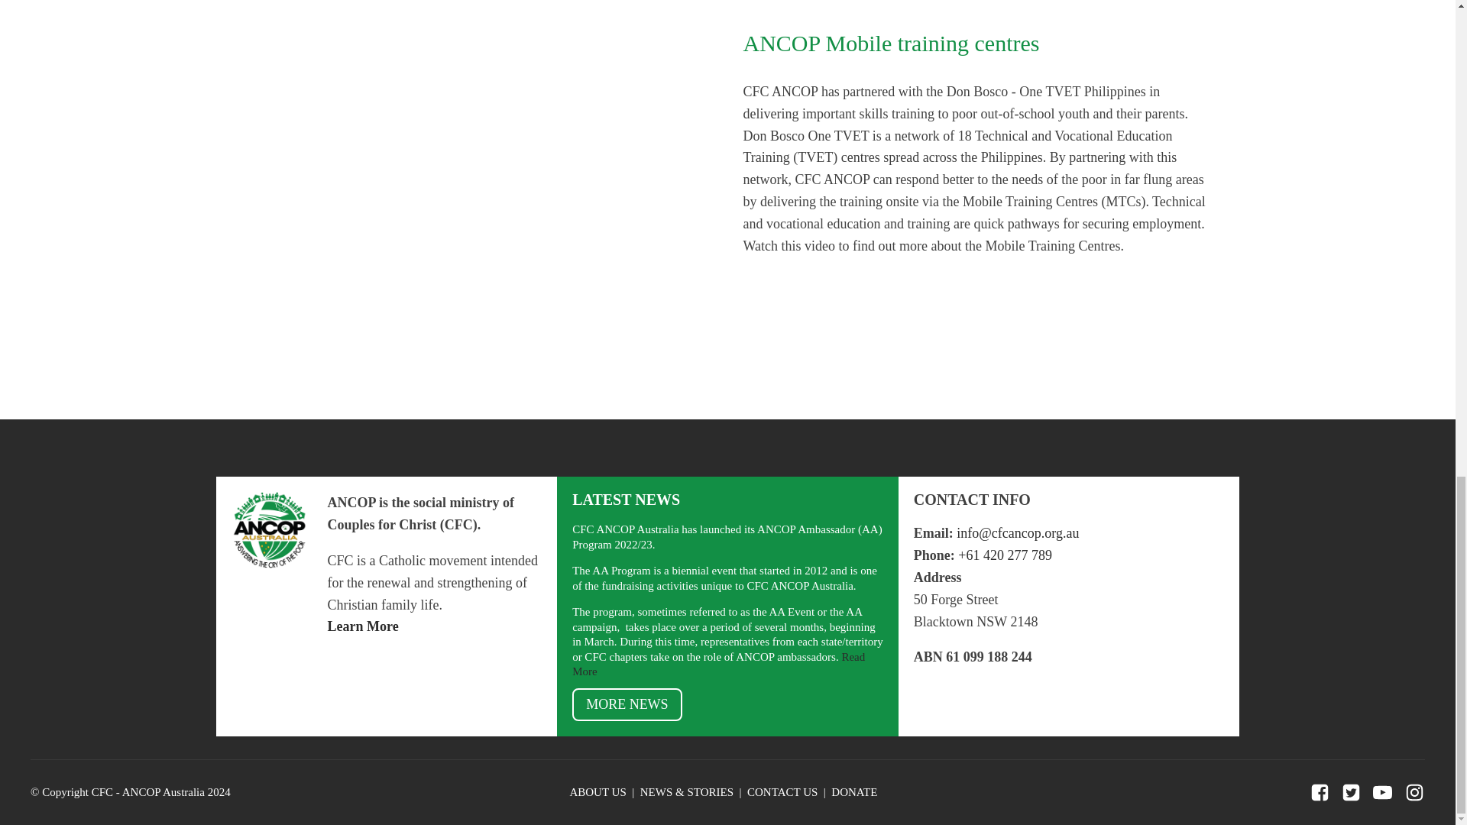 The image size is (1467, 825). I want to click on Read More, so click(718, 665).